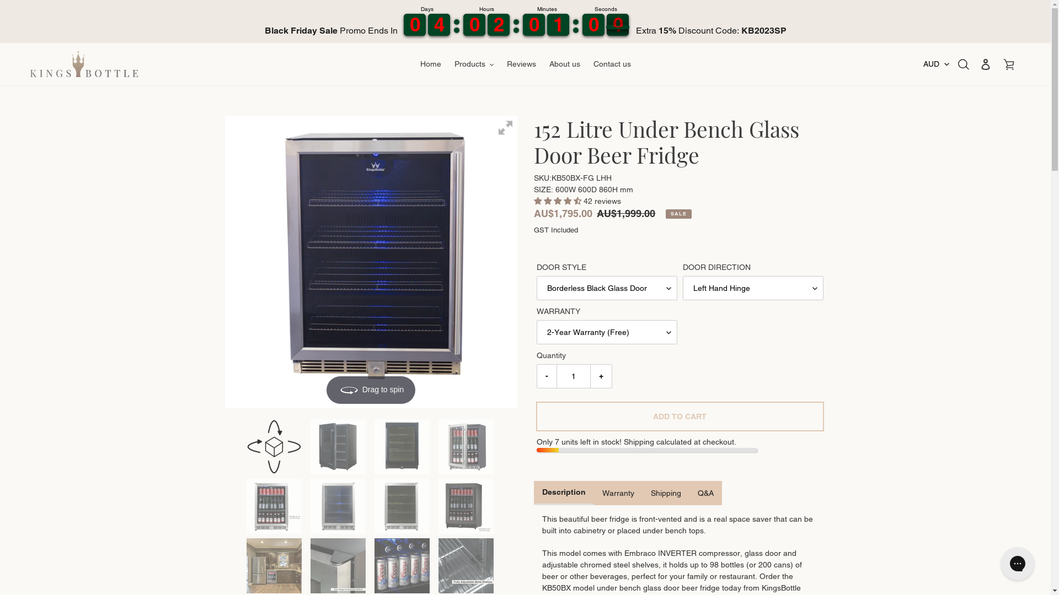 Image resolution: width=1059 pixels, height=595 pixels. Describe the element at coordinates (431, 64) in the screenshot. I see `Home` at that location.